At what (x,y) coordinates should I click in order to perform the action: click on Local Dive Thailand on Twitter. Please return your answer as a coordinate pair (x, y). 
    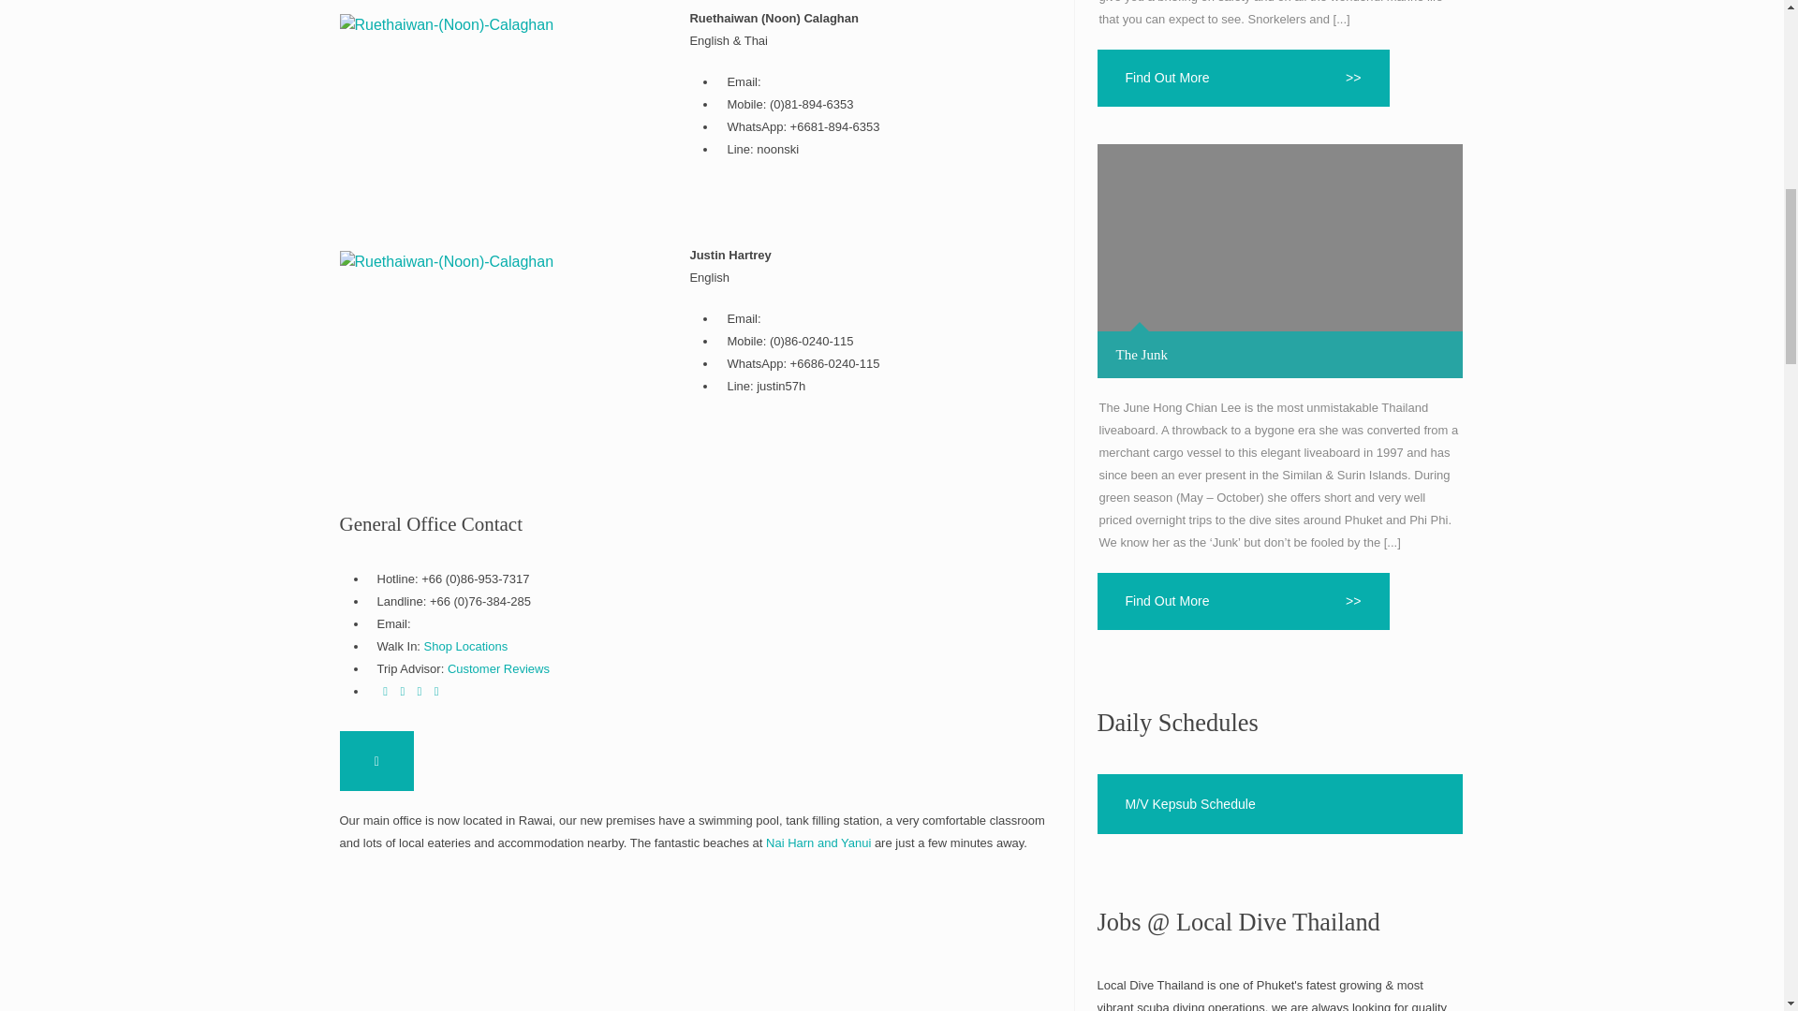
    Looking at the image, I should click on (403, 691).